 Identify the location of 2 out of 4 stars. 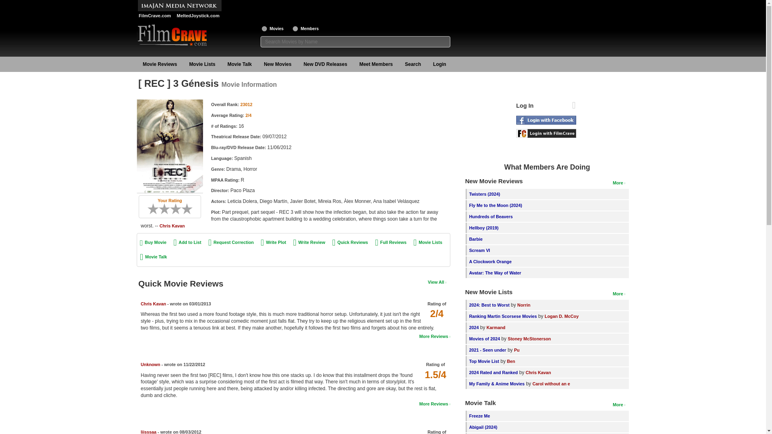
(248, 115).